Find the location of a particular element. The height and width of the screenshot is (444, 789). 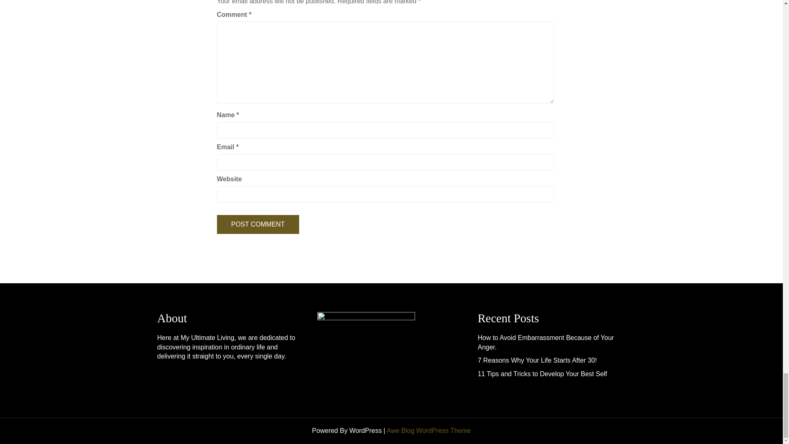

How to Avoid Embarrassment Because of Your Anger. is located at coordinates (545, 342).